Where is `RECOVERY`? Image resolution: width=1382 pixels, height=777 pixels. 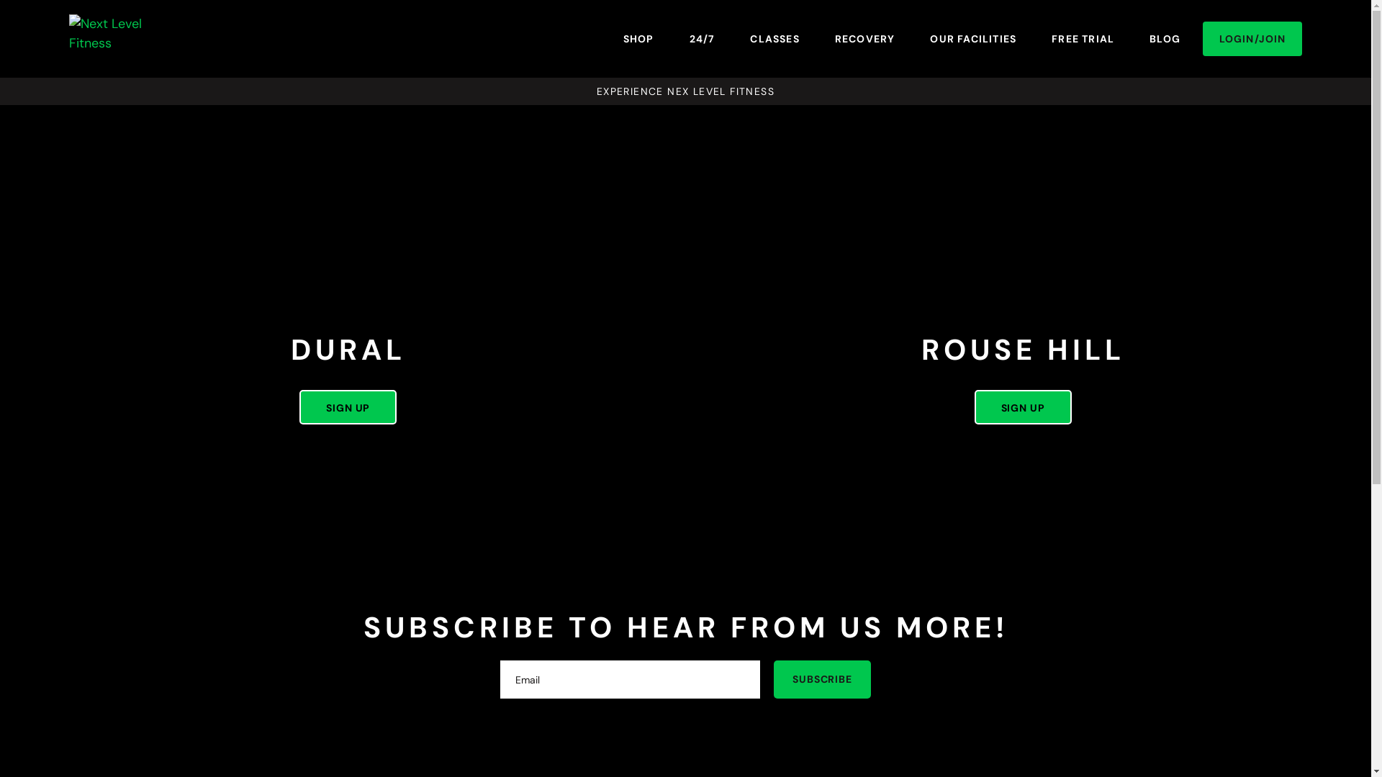
RECOVERY is located at coordinates (865, 39).